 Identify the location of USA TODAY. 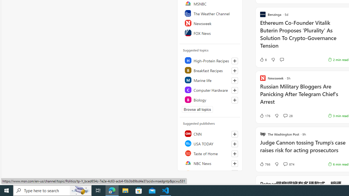
(210, 143).